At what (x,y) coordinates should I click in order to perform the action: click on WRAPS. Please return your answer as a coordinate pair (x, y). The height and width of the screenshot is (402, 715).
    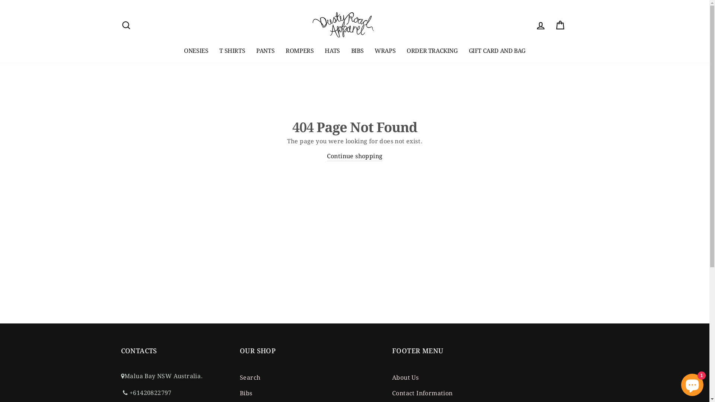
    Looking at the image, I should click on (385, 50).